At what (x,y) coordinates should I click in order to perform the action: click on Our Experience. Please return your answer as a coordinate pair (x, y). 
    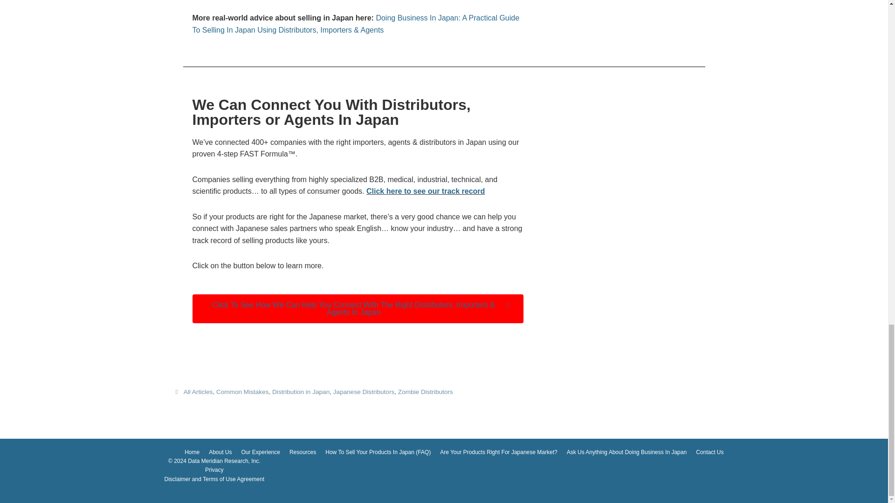
    Looking at the image, I should click on (261, 452).